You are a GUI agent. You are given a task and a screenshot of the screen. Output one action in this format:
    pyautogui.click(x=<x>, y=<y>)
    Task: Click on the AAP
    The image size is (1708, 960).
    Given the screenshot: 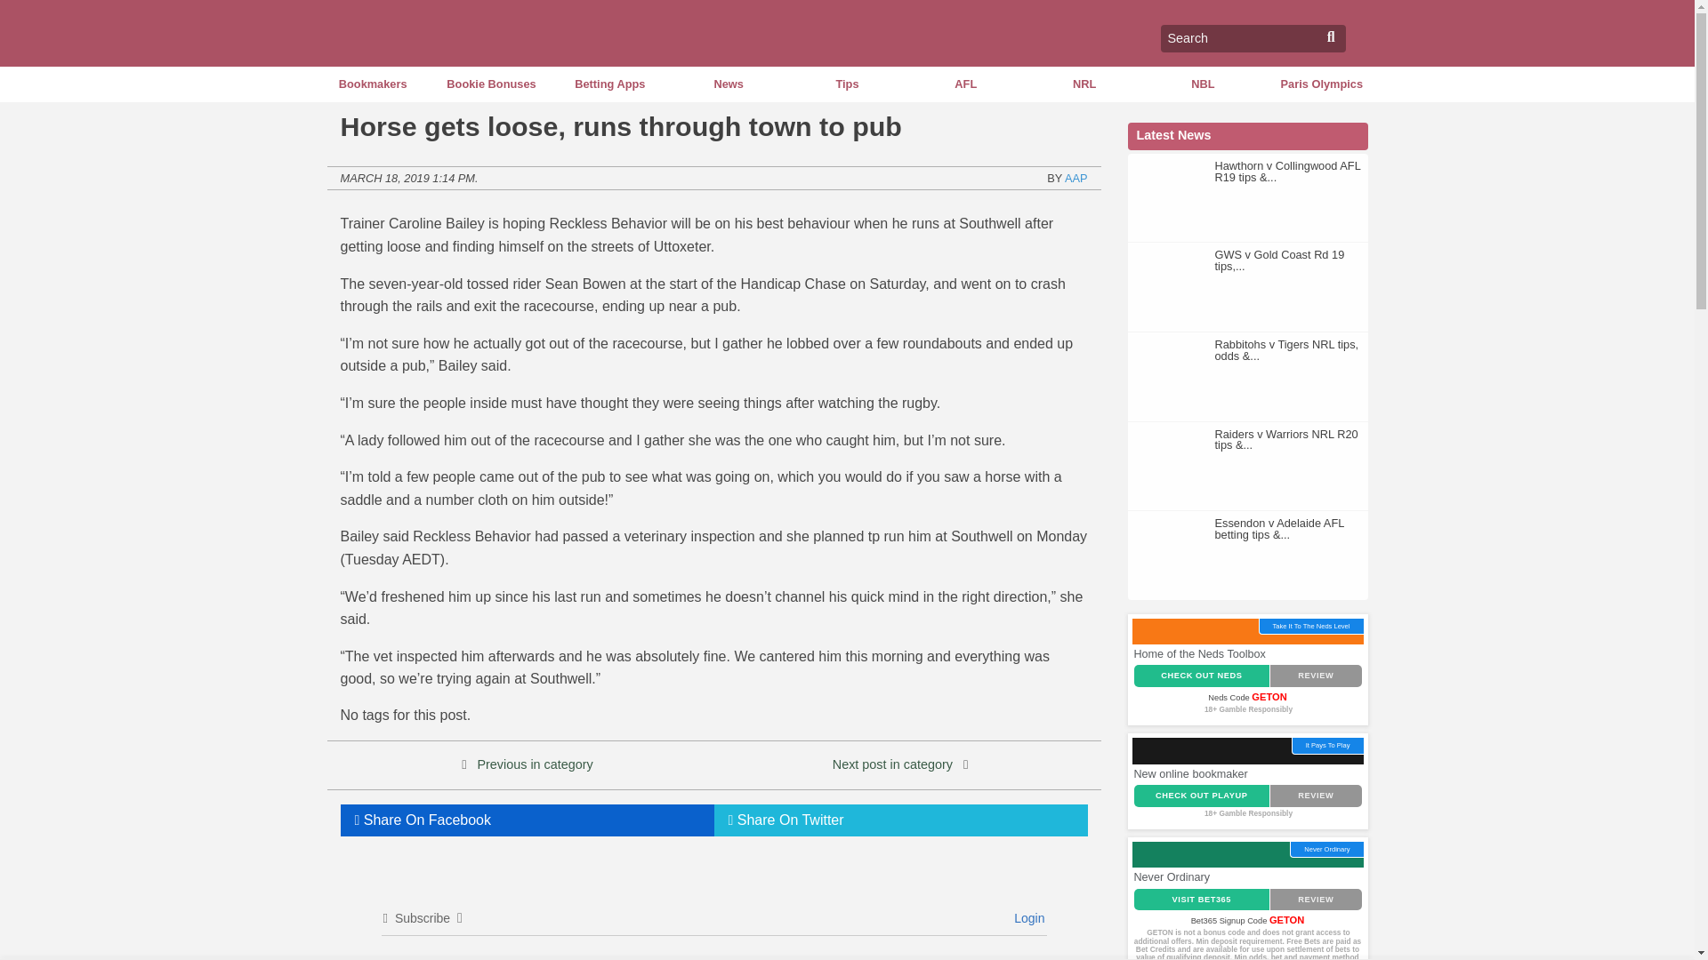 What is the action you would take?
    pyautogui.click(x=1076, y=178)
    